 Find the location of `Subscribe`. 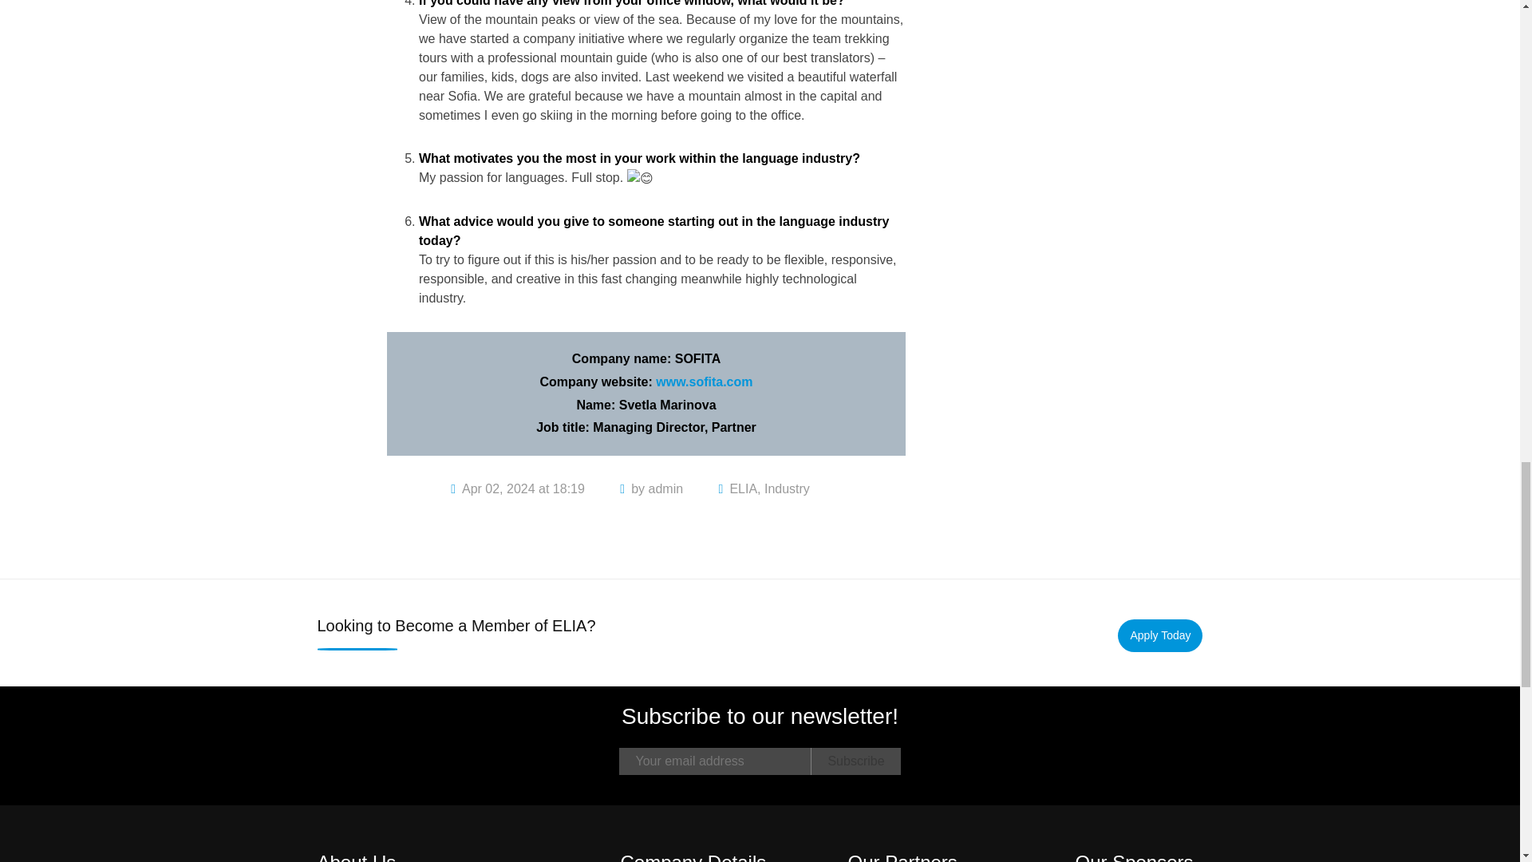

Subscribe is located at coordinates (855, 761).